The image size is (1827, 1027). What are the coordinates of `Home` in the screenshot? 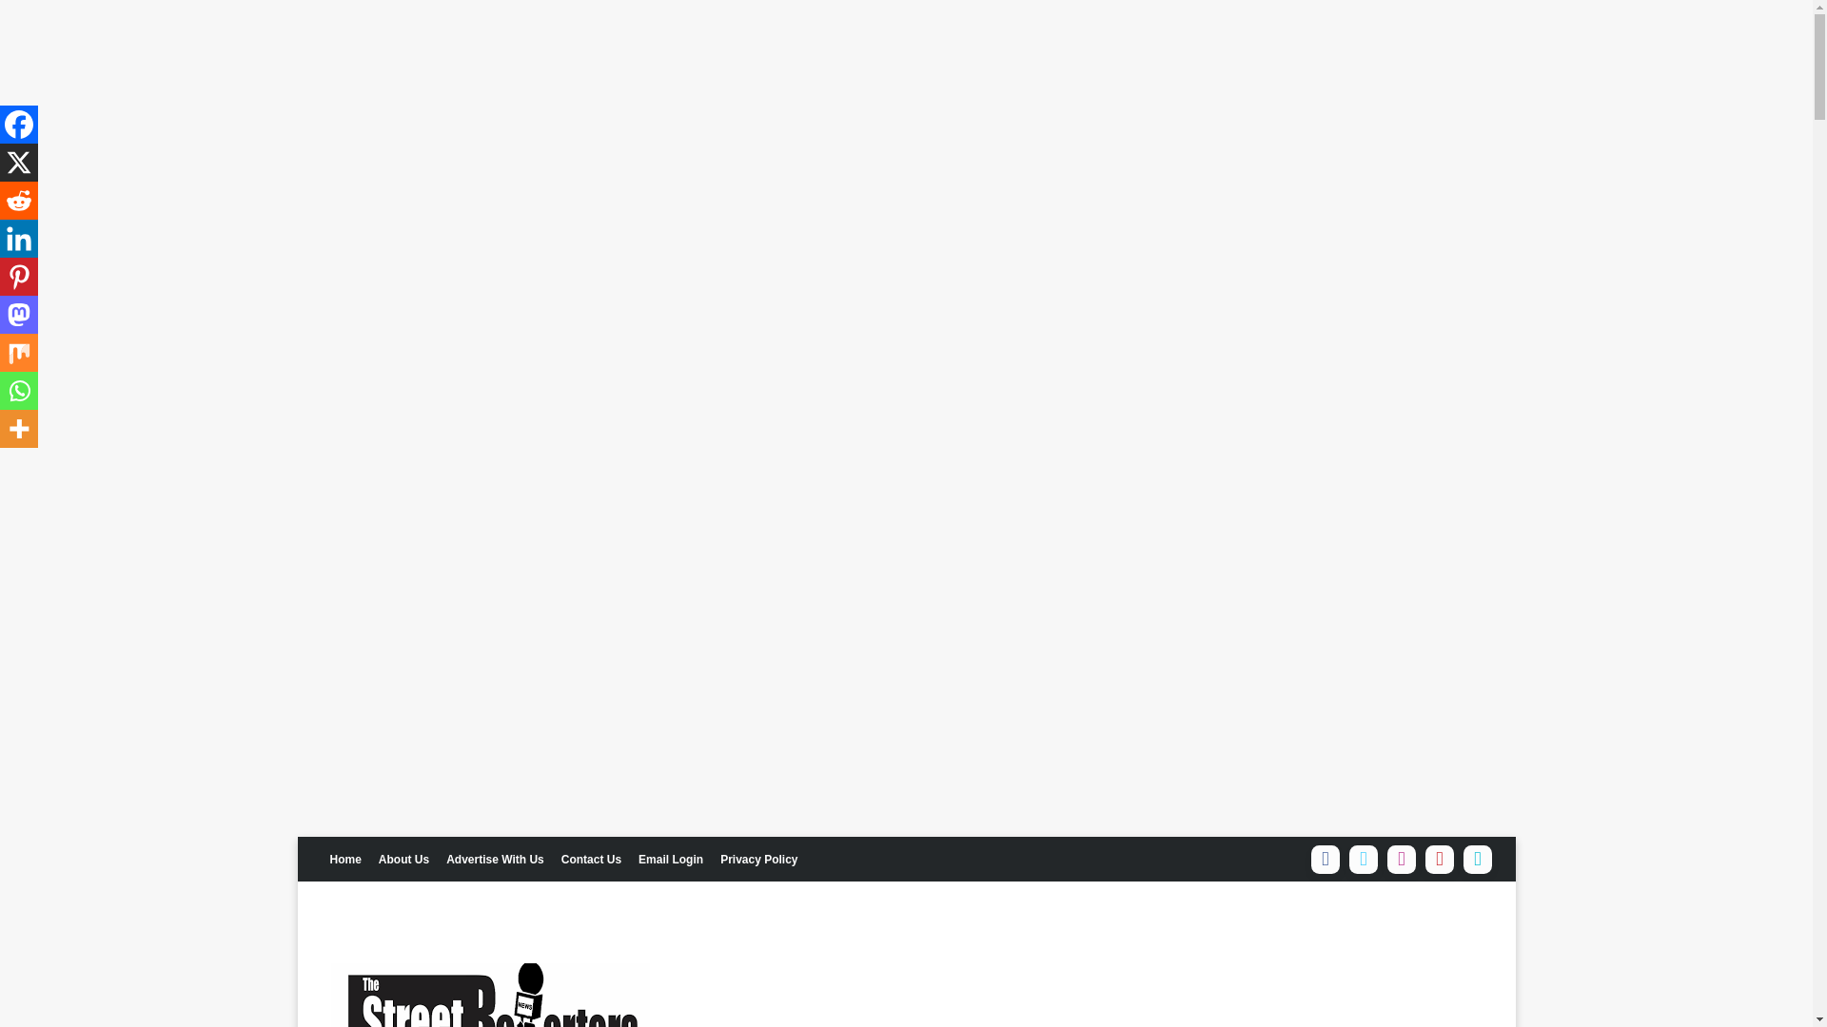 It's located at (345, 858).